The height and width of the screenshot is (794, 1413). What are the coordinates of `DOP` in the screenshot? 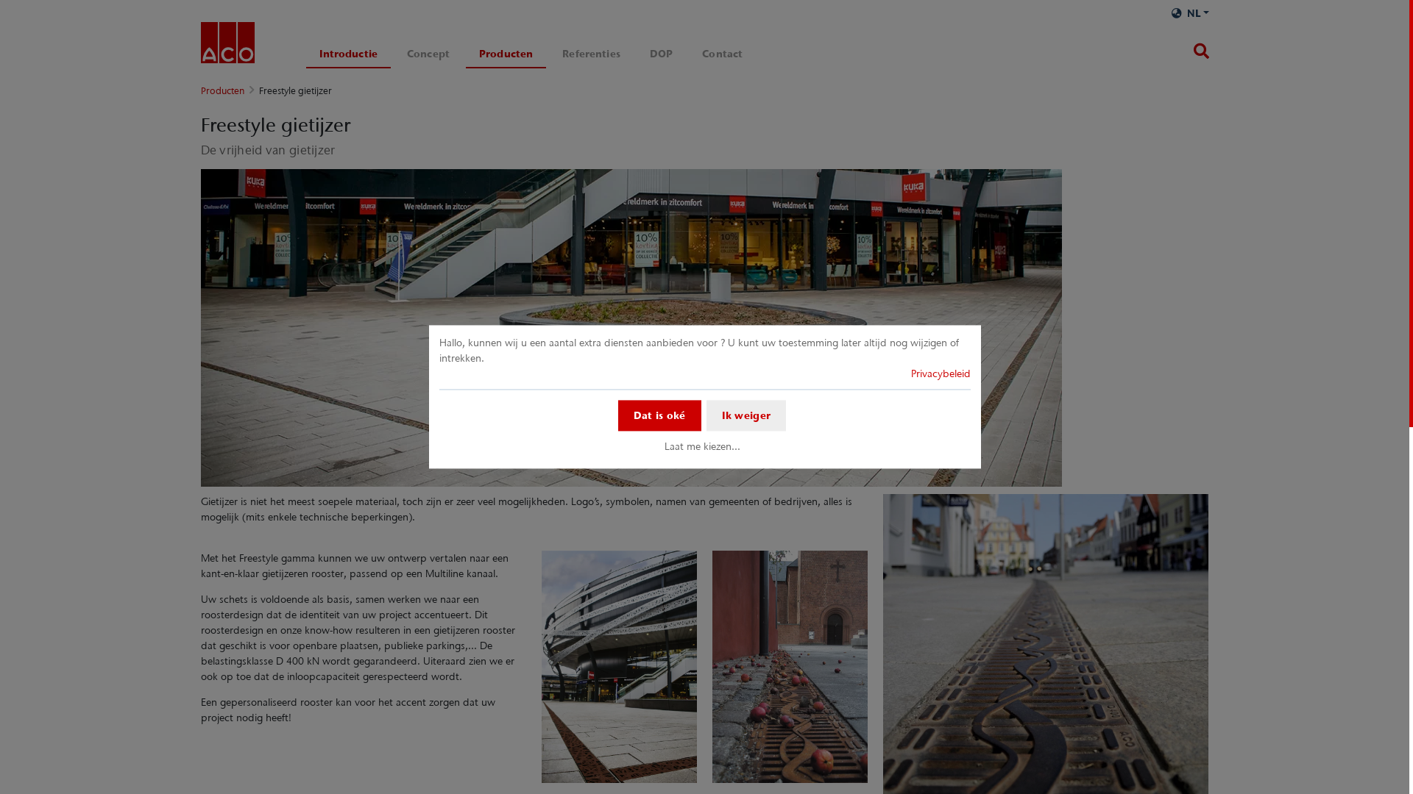 It's located at (661, 54).